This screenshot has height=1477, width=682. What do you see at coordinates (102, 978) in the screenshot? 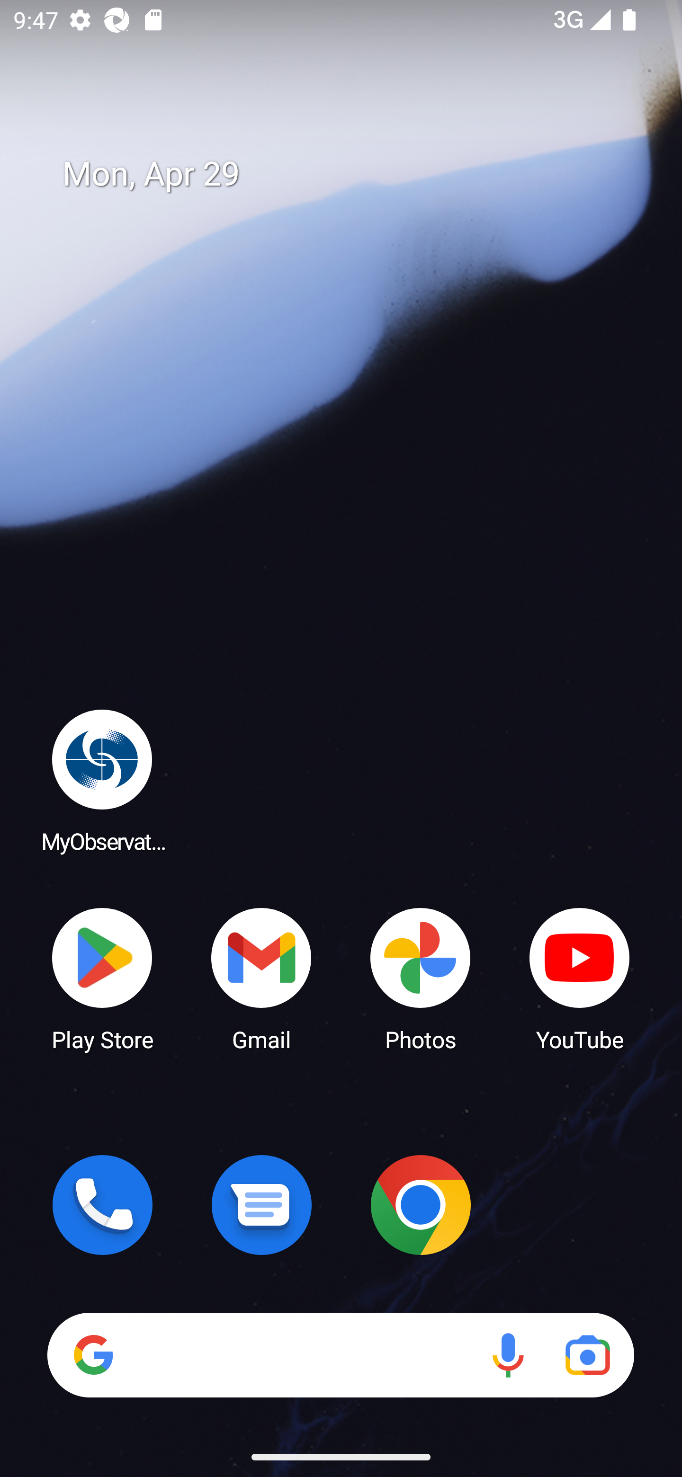
I see `Play Store` at bounding box center [102, 978].